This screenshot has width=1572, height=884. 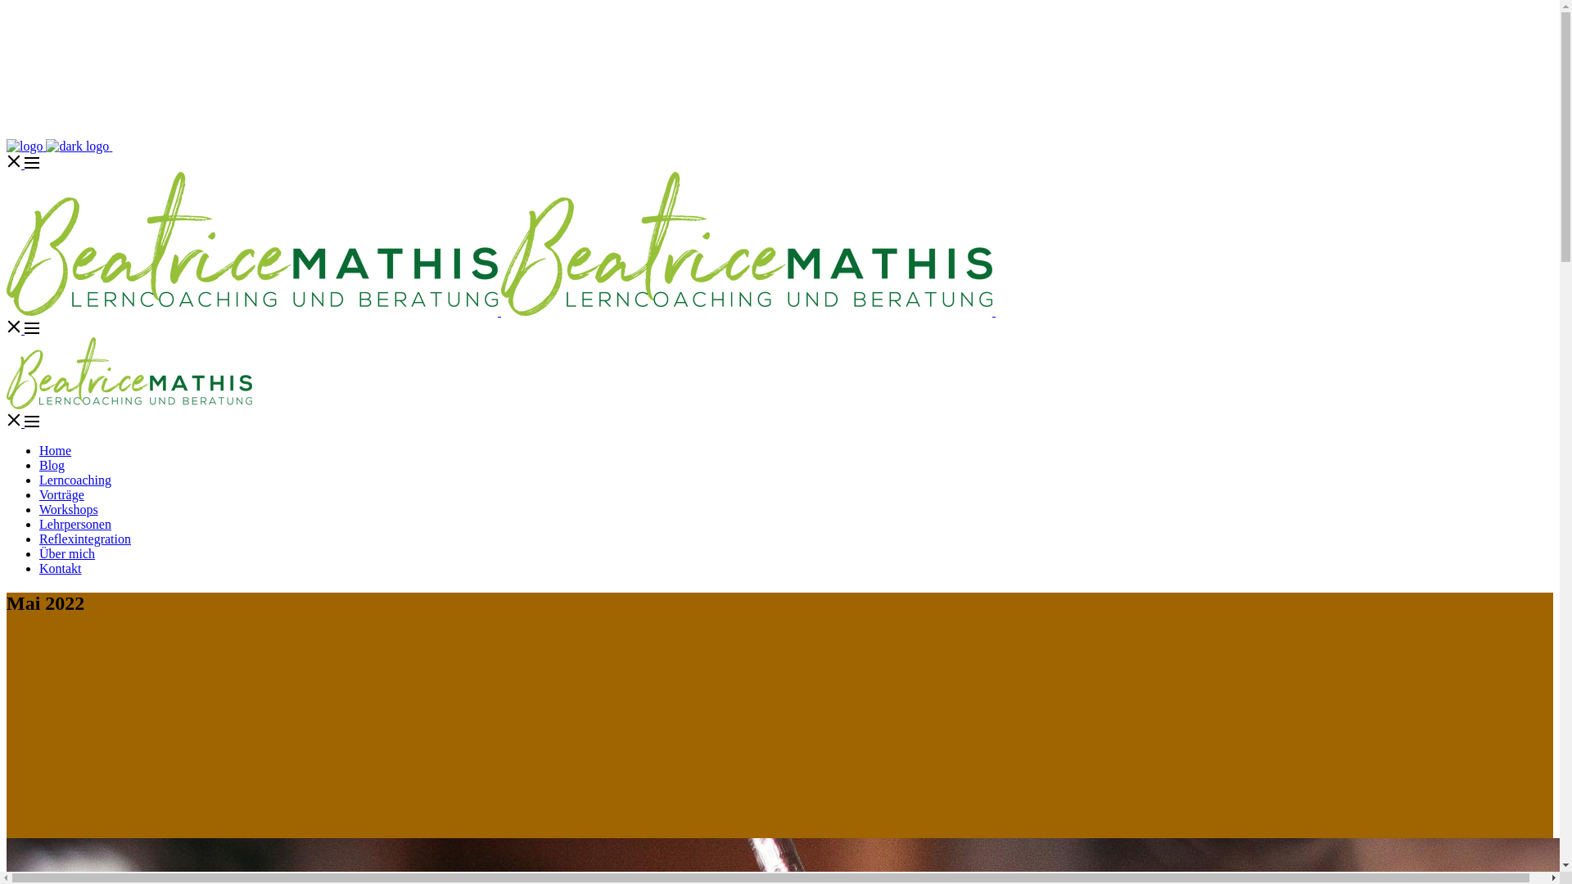 I want to click on Blog, so click(x=52, y=465).